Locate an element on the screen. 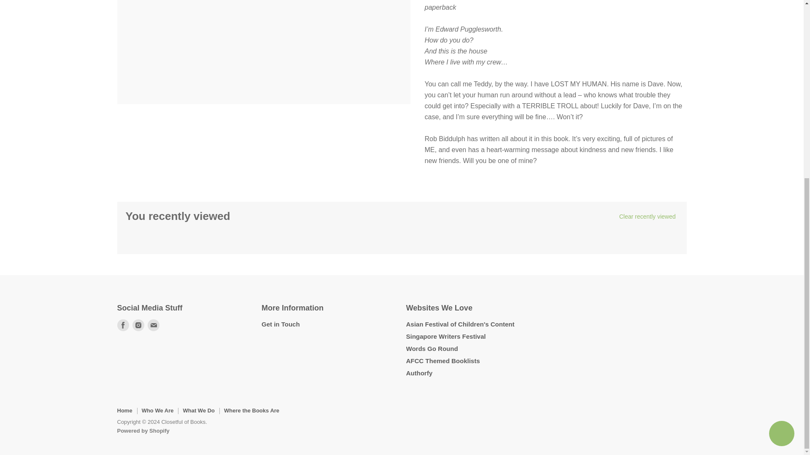 Image resolution: width=810 pixels, height=455 pixels. Facebook is located at coordinates (123, 325).